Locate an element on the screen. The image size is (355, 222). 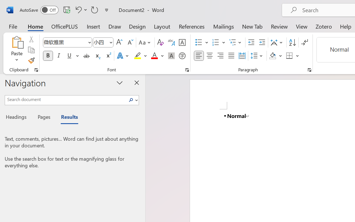
Font Color is located at coordinates (157, 56).